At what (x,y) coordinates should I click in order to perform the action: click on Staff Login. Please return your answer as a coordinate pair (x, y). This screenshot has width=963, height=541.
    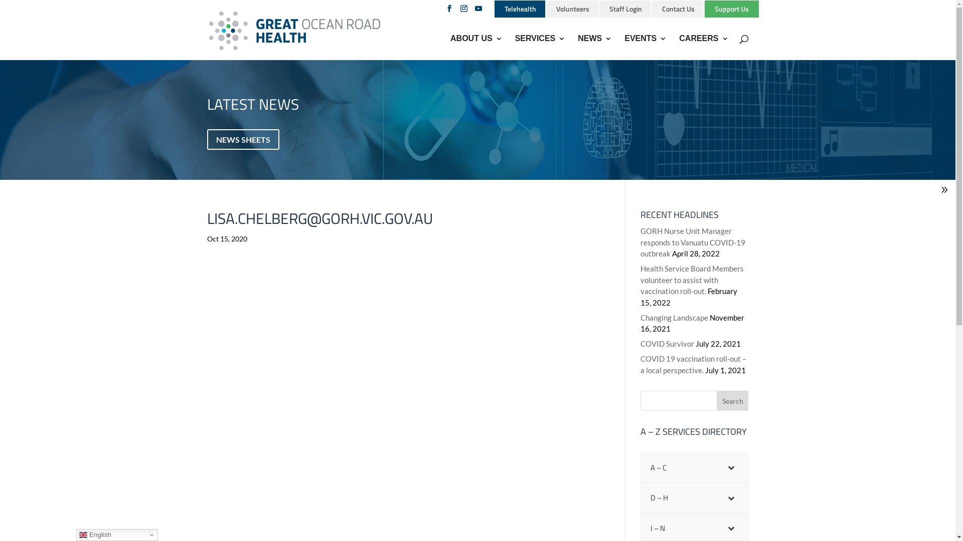
    Looking at the image, I should click on (625, 9).